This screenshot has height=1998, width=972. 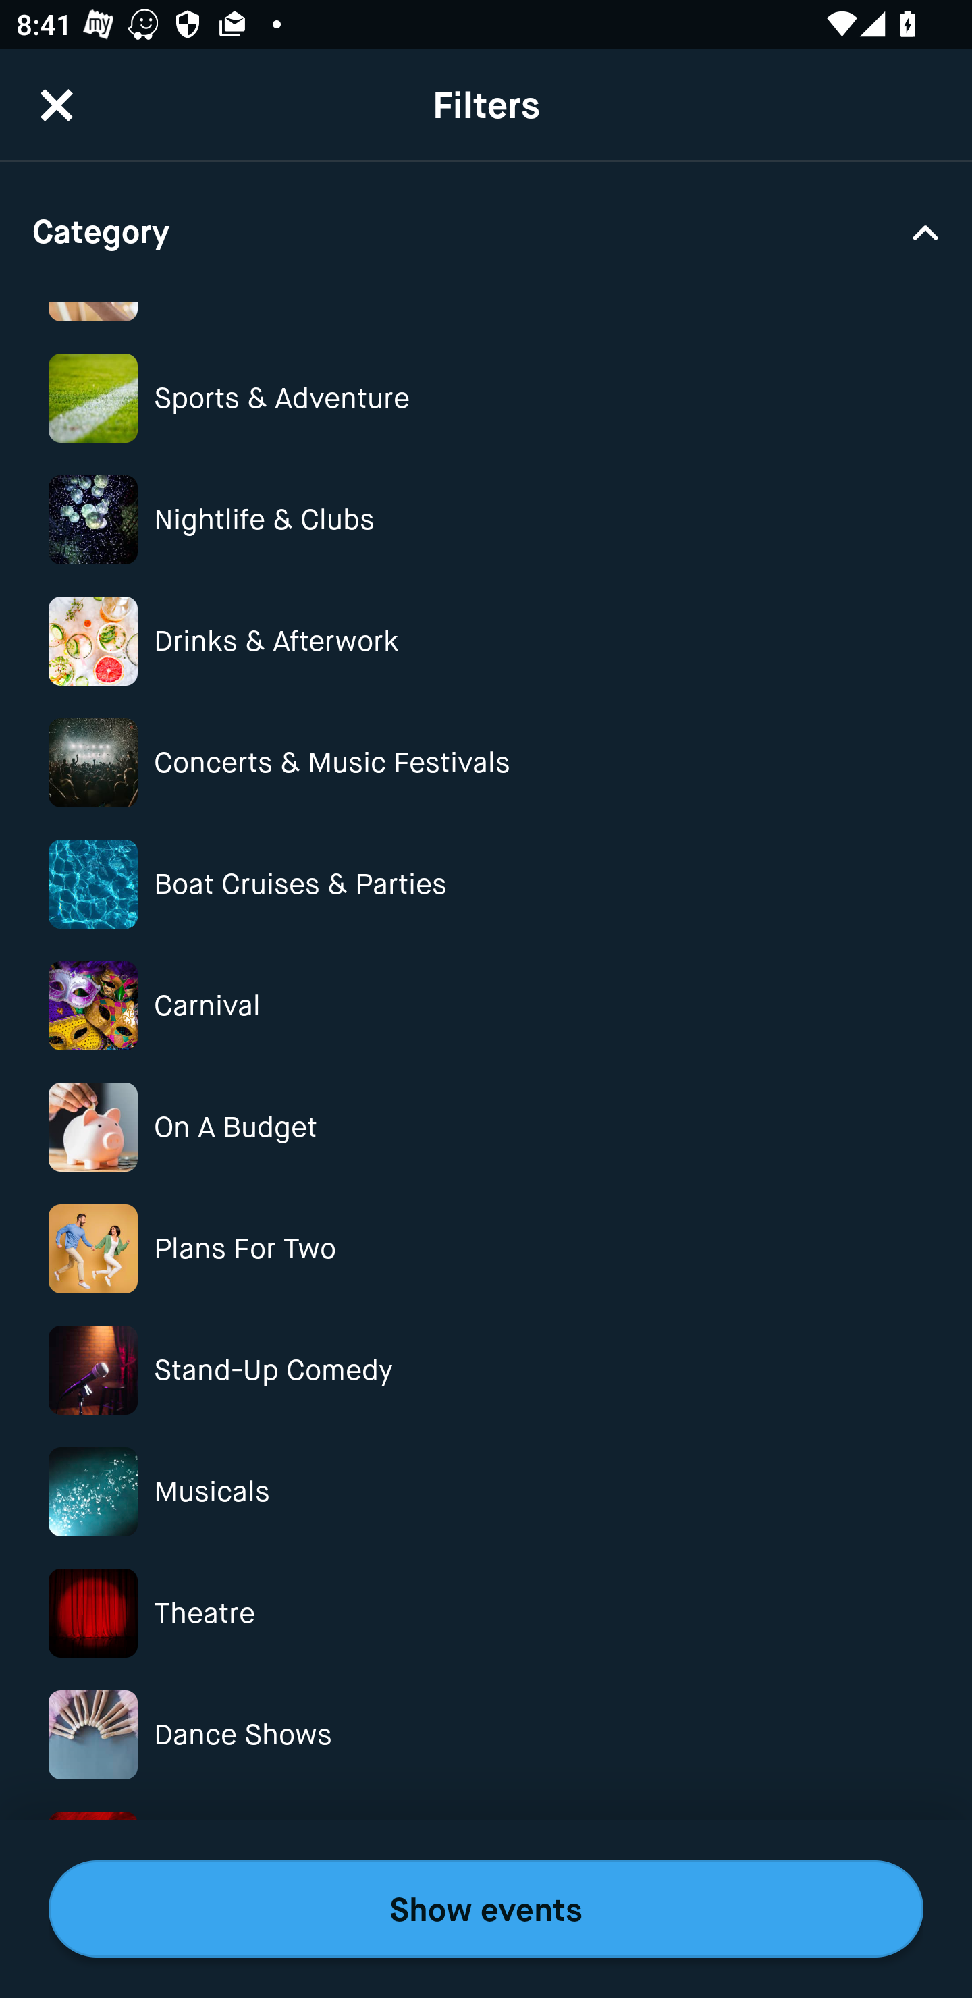 What do you see at coordinates (486, 1909) in the screenshot?
I see `Show events` at bounding box center [486, 1909].